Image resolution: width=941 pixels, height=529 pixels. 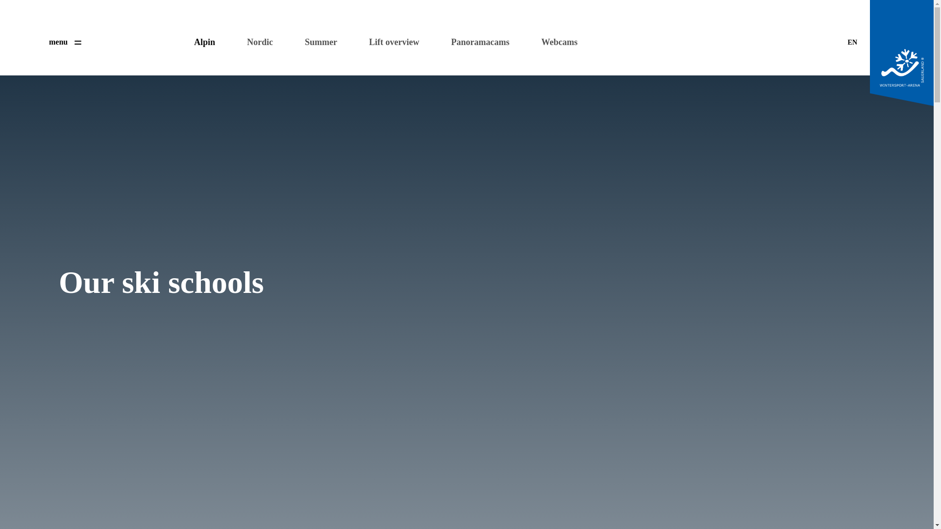 What do you see at coordinates (473, 42) in the screenshot?
I see `Panoramacams` at bounding box center [473, 42].